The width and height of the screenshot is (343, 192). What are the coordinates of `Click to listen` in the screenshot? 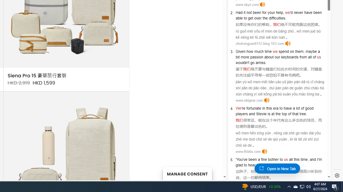 It's located at (264, 151).